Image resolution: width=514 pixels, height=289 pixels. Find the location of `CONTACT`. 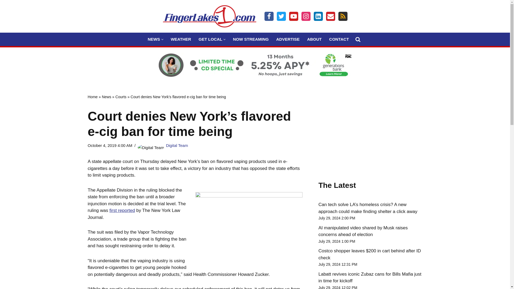

CONTACT is located at coordinates (339, 39).